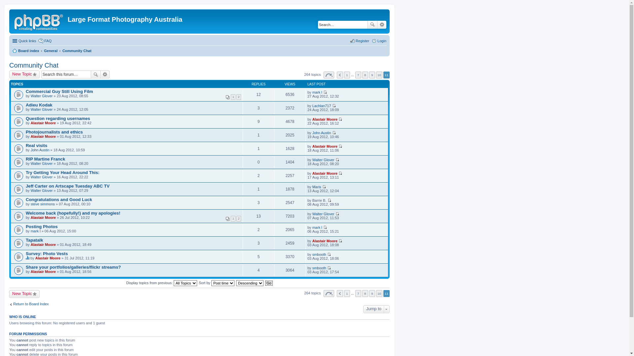  What do you see at coordinates (379, 75) in the screenshot?
I see `10` at bounding box center [379, 75].